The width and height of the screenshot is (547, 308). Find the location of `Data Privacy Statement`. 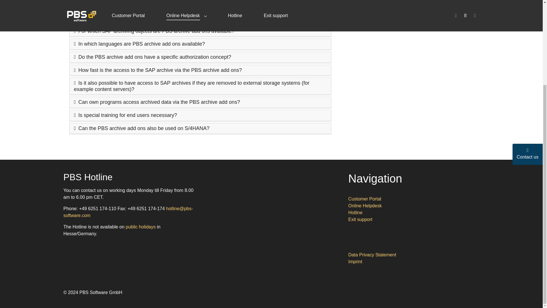

Data Privacy Statement is located at coordinates (372, 254).